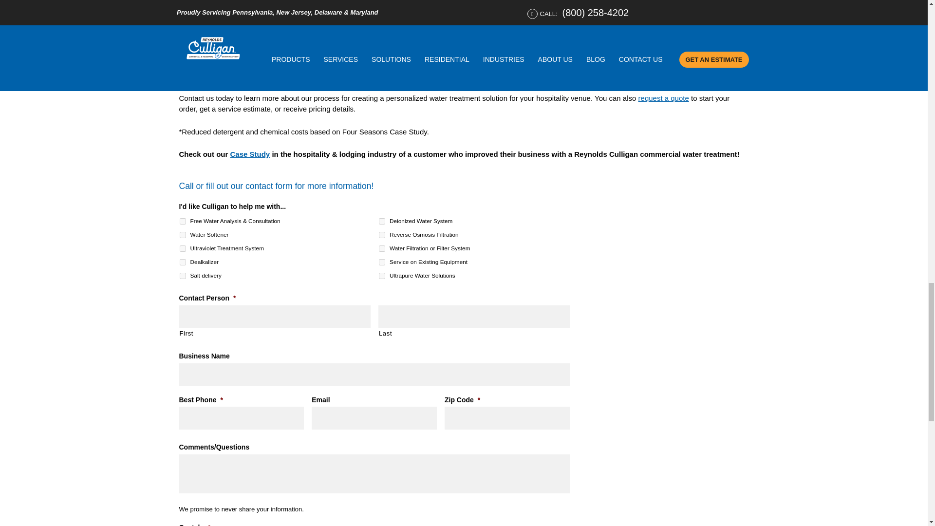  What do you see at coordinates (182, 262) in the screenshot?
I see `Dealkalizer` at bounding box center [182, 262].